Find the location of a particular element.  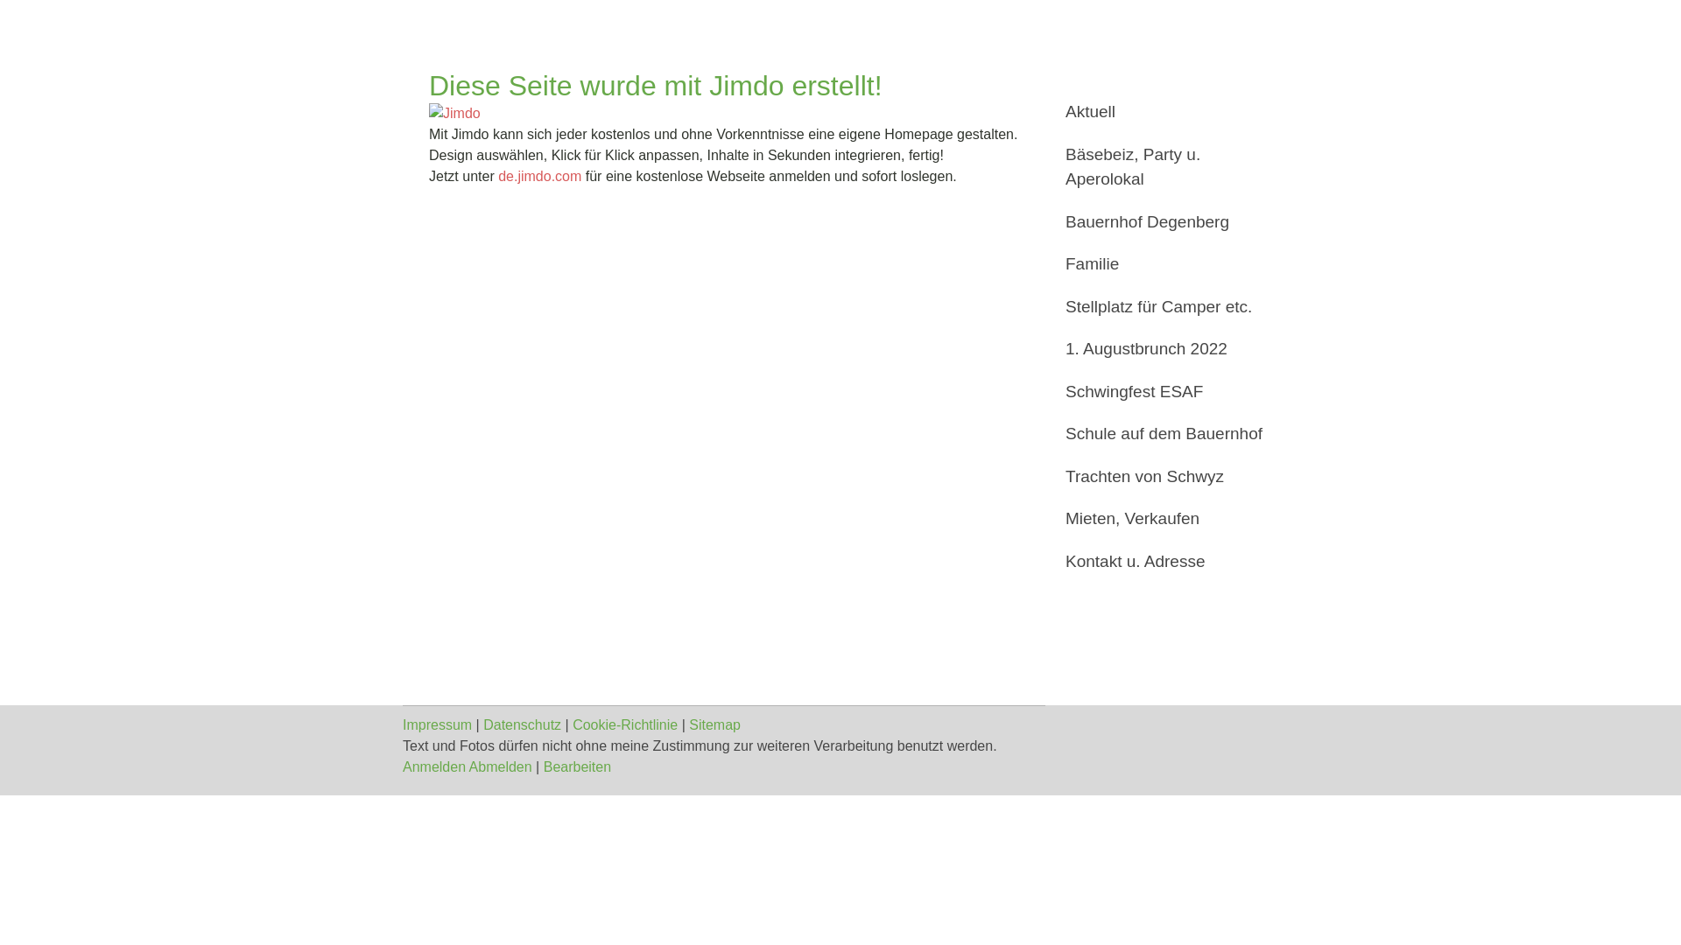

Schwingfest ESAF is located at coordinates (1164, 392).